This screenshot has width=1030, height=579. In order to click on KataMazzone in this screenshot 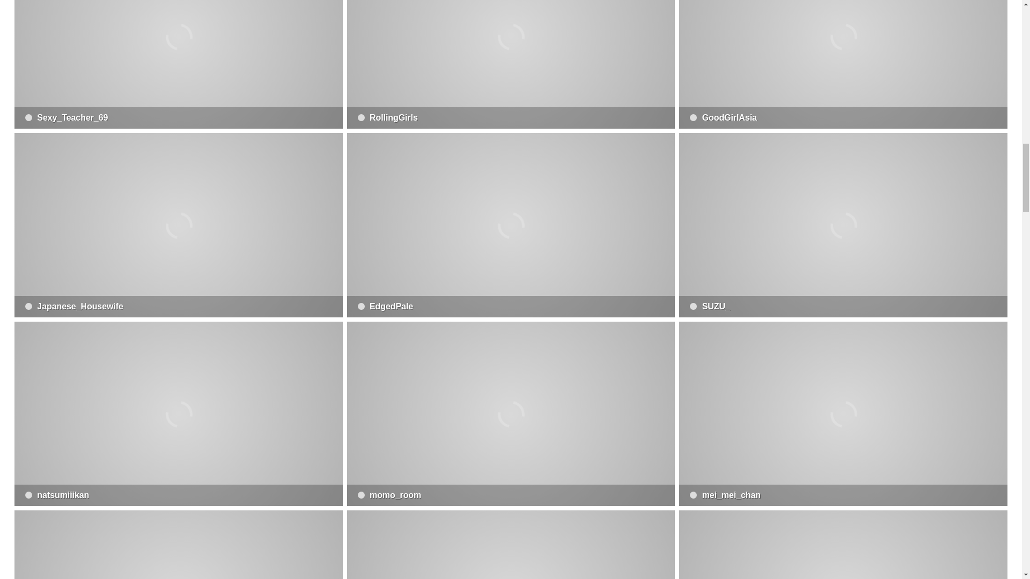, I will do `click(843, 545)`.